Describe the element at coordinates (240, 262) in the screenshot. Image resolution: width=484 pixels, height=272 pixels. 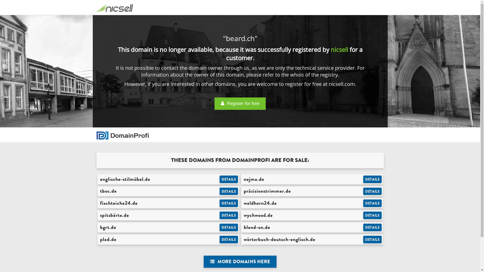
I see `  MORE DOMAINS HERE` at that location.